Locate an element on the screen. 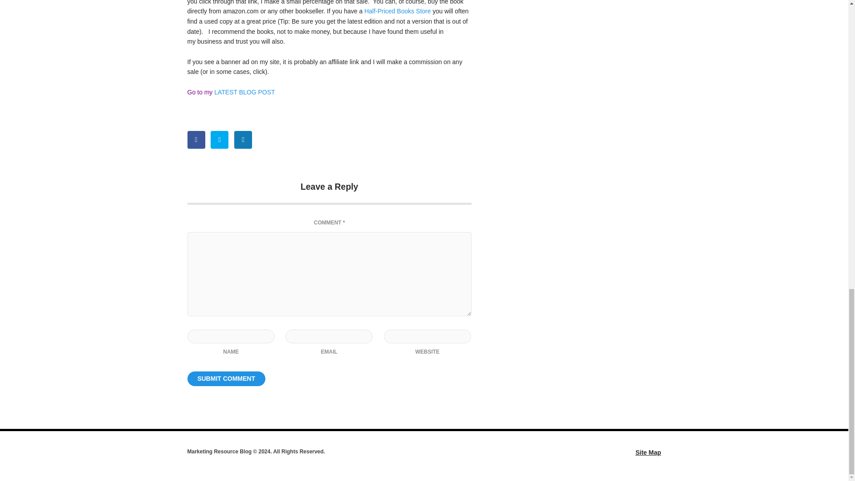  Half-Priced Books Store is located at coordinates (397, 11).